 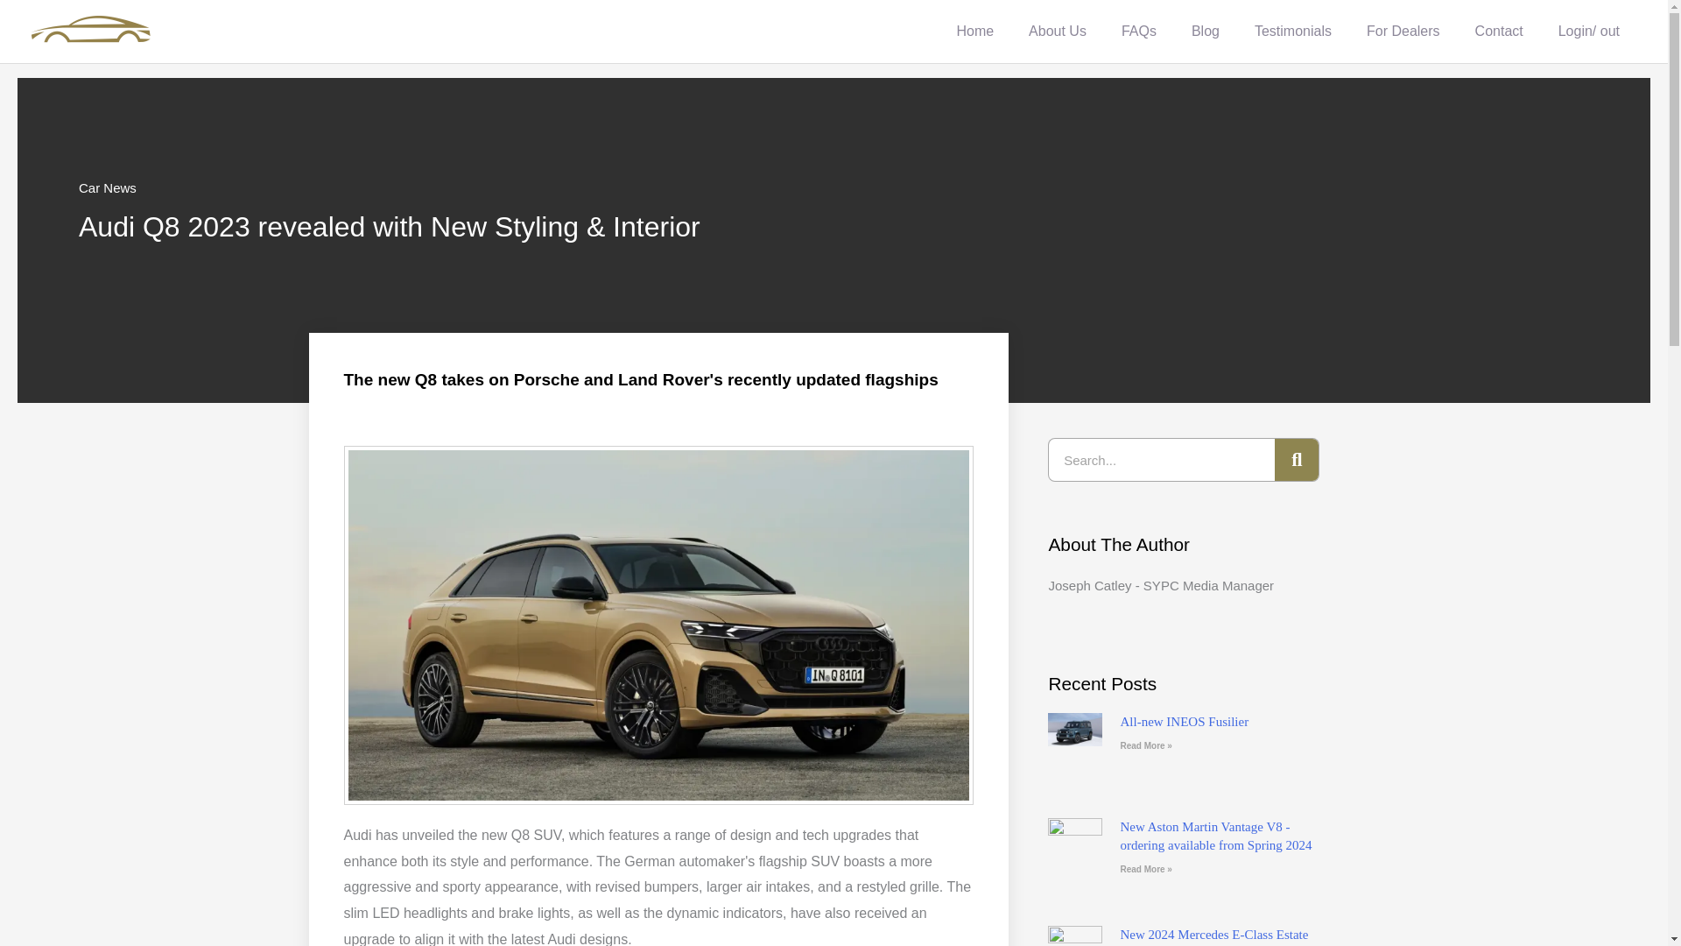 I want to click on All-new INEOS Fusilier, so click(x=1184, y=722).